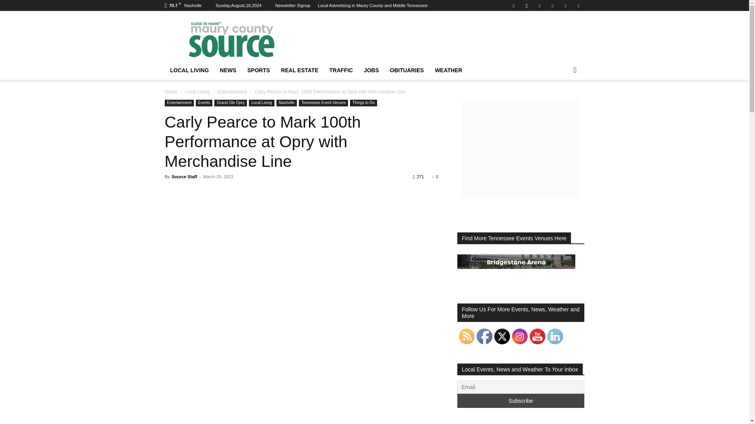  Describe the element at coordinates (231, 39) in the screenshot. I see `Maury County Source` at that location.